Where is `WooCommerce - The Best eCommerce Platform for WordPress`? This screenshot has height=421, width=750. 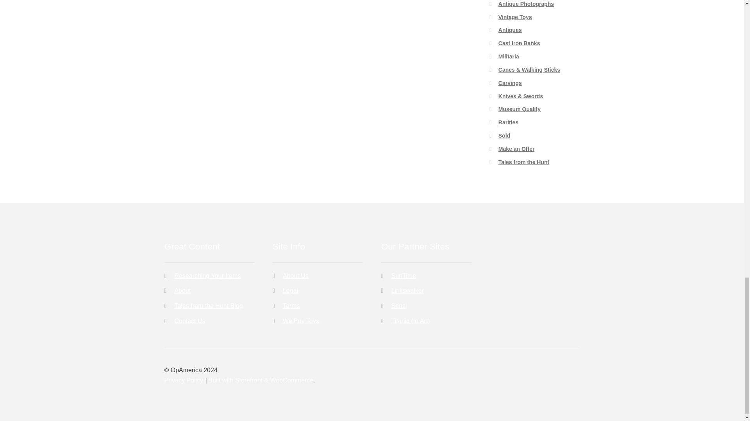 WooCommerce - The Best eCommerce Platform for WordPress is located at coordinates (261, 380).